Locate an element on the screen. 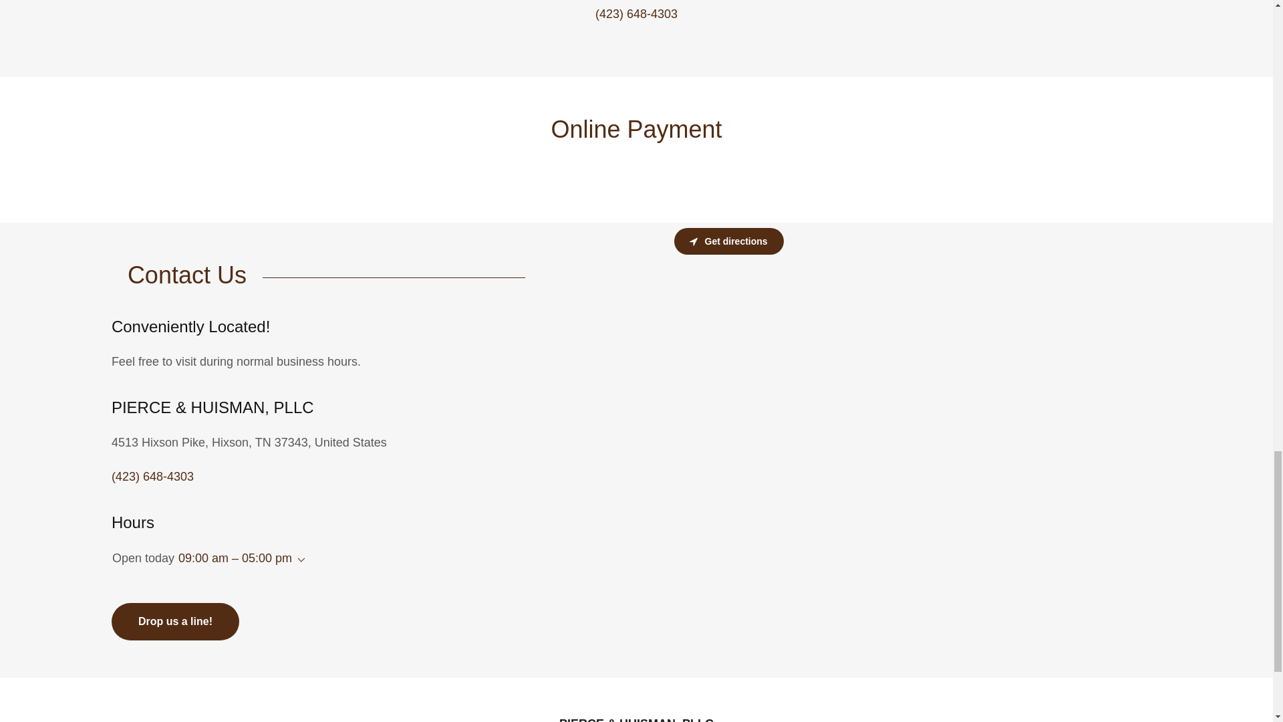  Drop us a line! is located at coordinates (175, 621).